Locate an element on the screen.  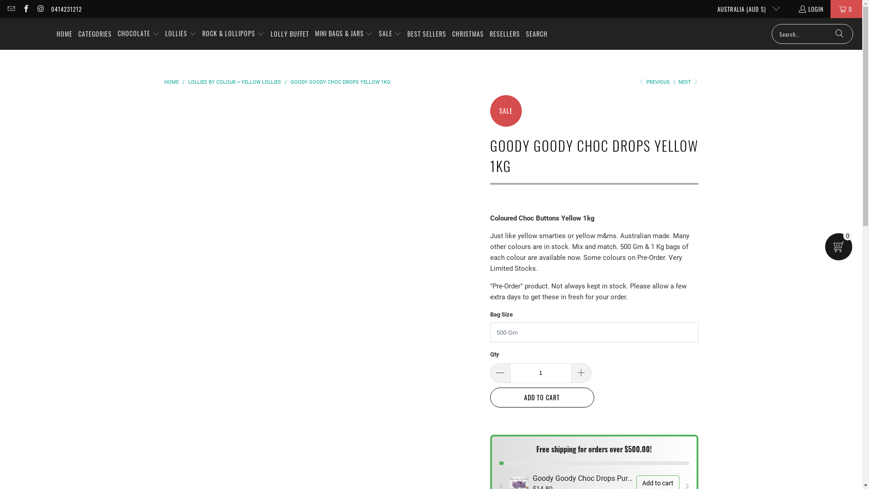
Goody Goody Gum Drops  on Facebook is located at coordinates (25, 9).